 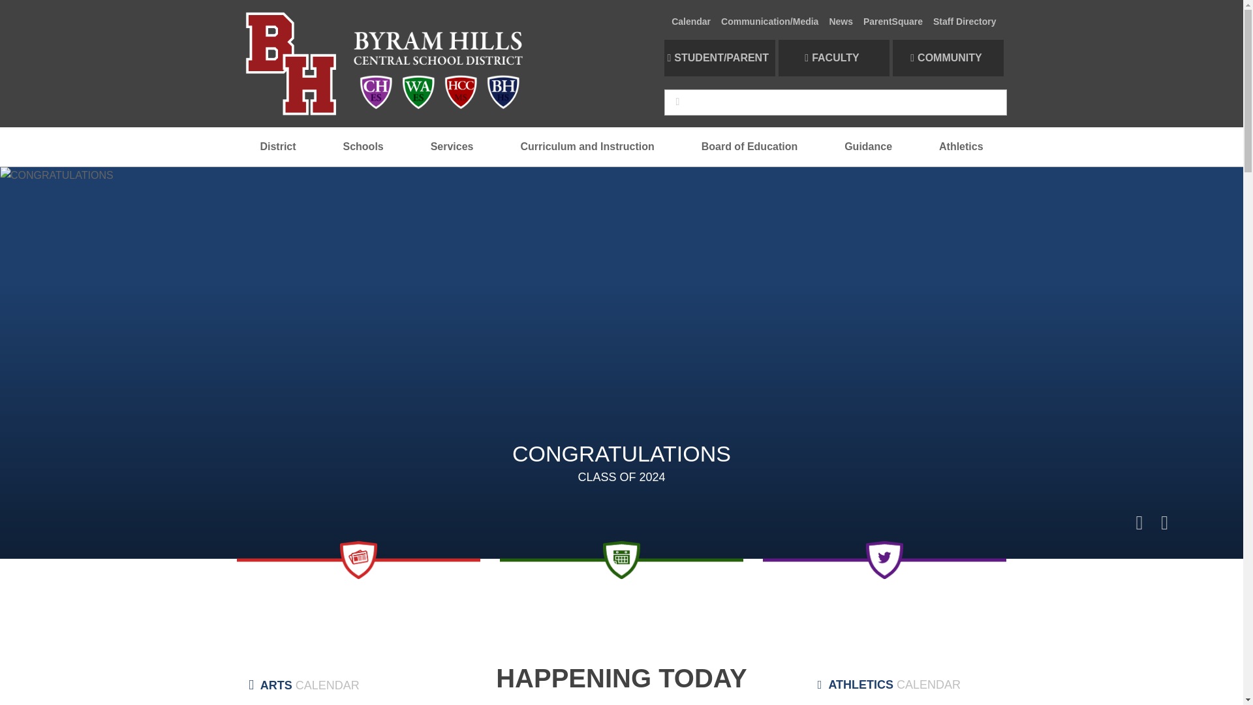 What do you see at coordinates (884, 560) in the screenshot?
I see `Twitter` at bounding box center [884, 560].